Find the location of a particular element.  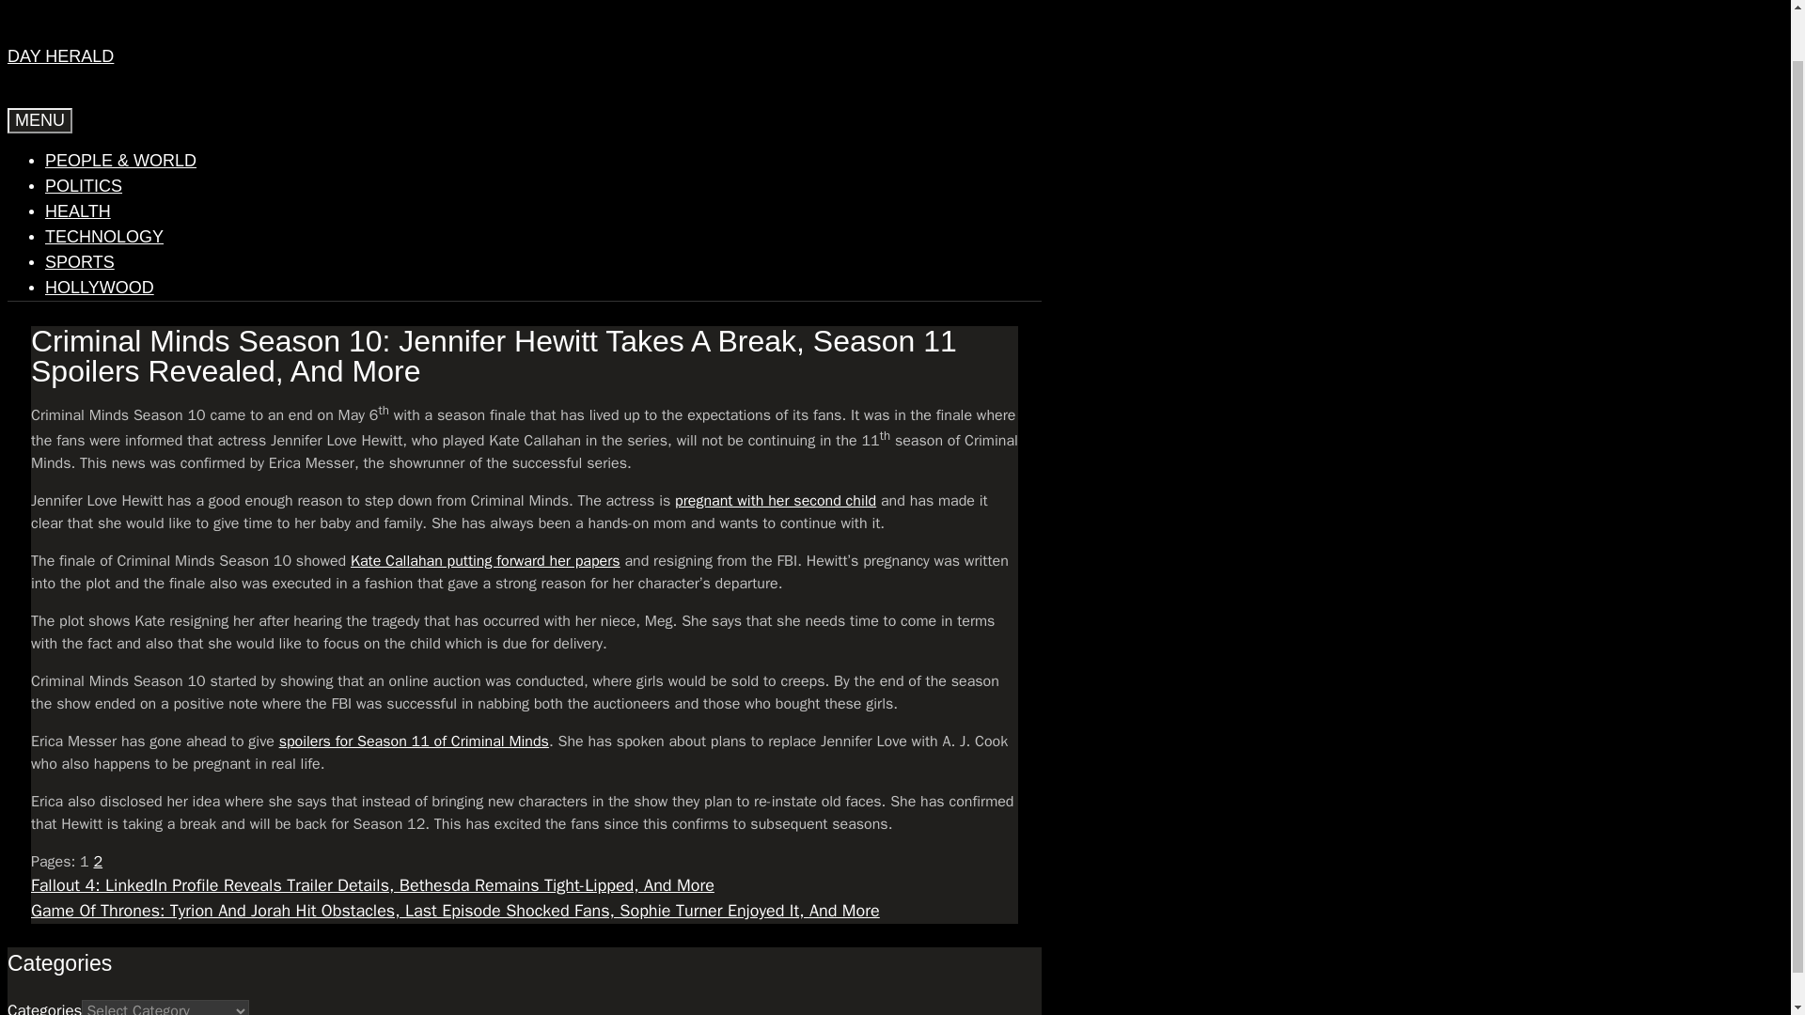

HOLLYWOOD is located at coordinates (100, 288).